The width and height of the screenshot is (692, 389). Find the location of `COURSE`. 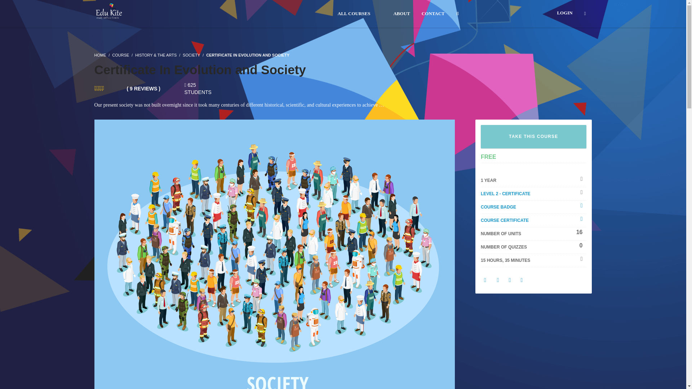

COURSE is located at coordinates (120, 55).